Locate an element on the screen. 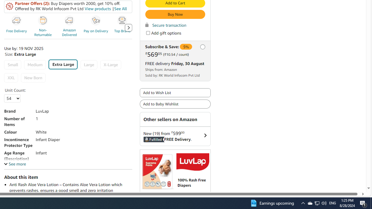  Large is located at coordinates (89, 65).